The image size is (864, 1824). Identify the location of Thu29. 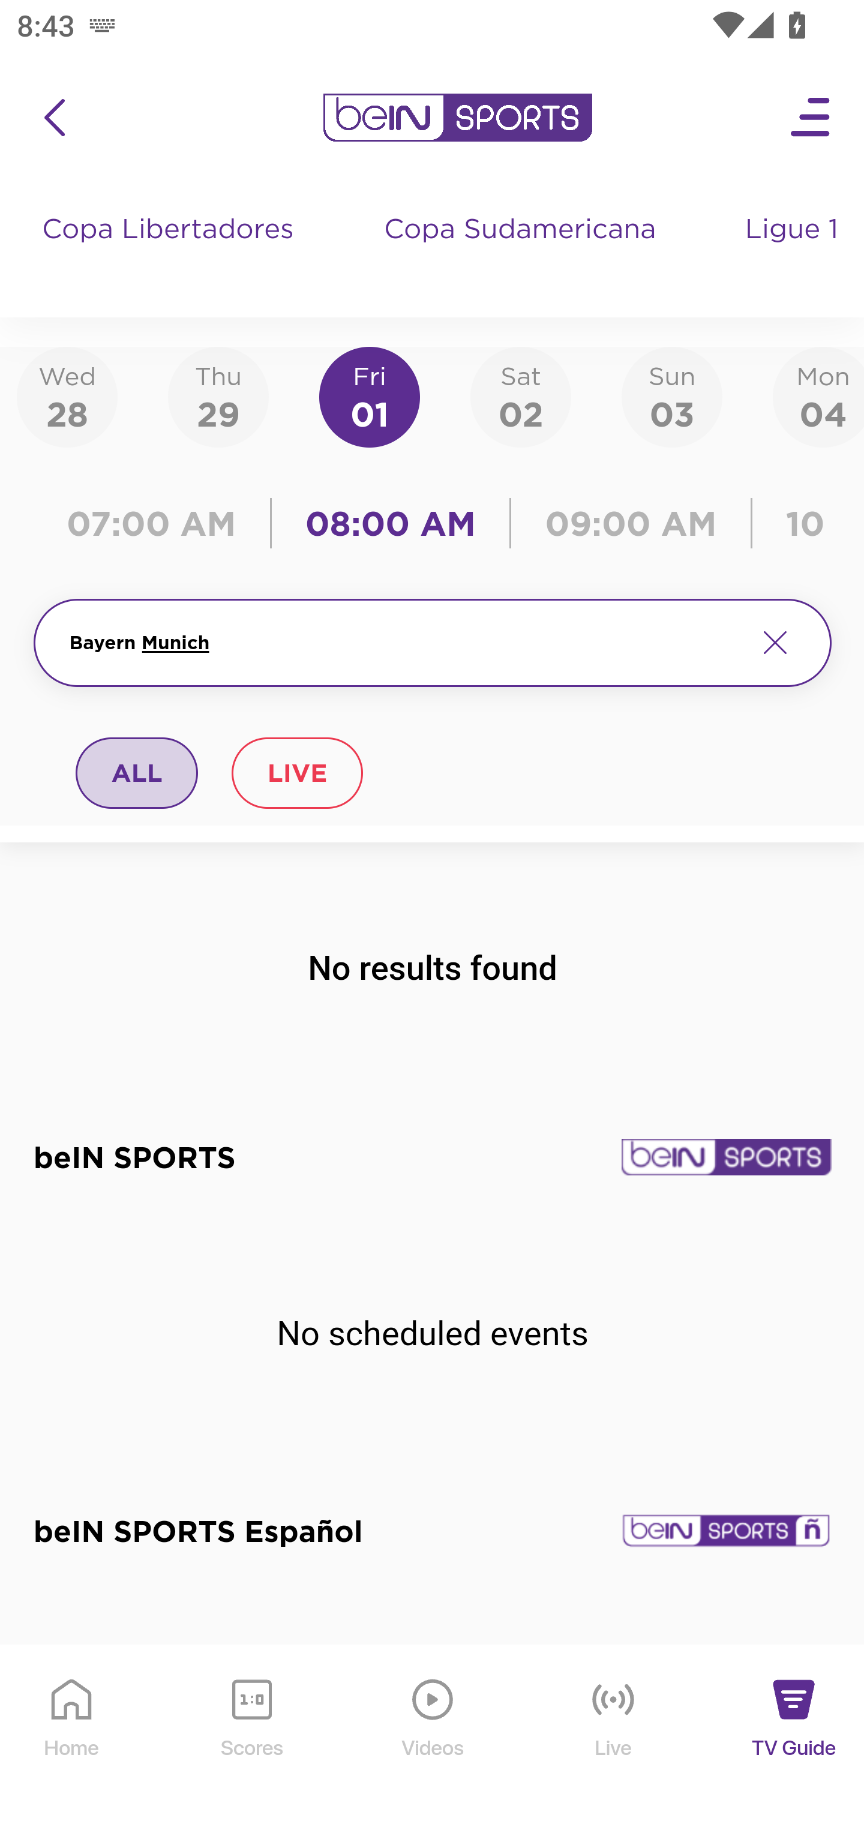
(218, 396).